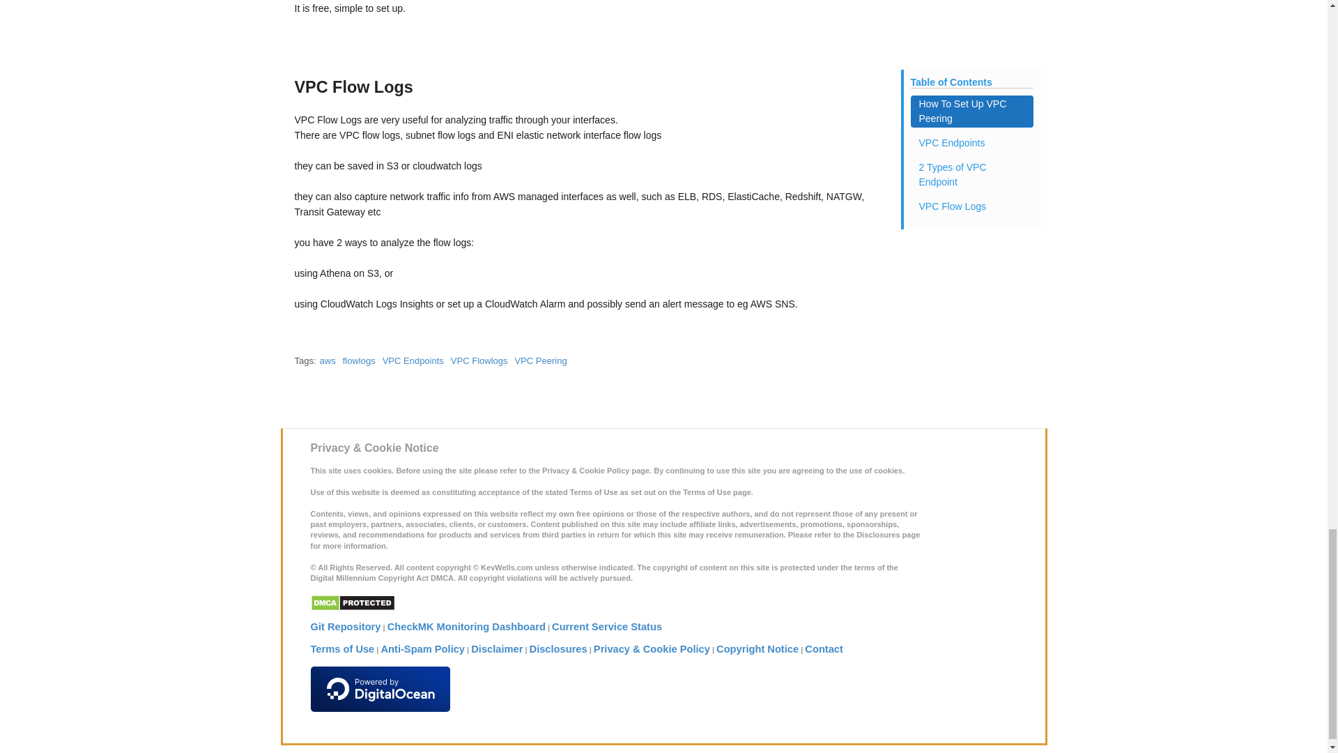 The width and height of the screenshot is (1338, 753). Describe the element at coordinates (353, 604) in the screenshot. I see `DMCA.com Protection Status` at that location.